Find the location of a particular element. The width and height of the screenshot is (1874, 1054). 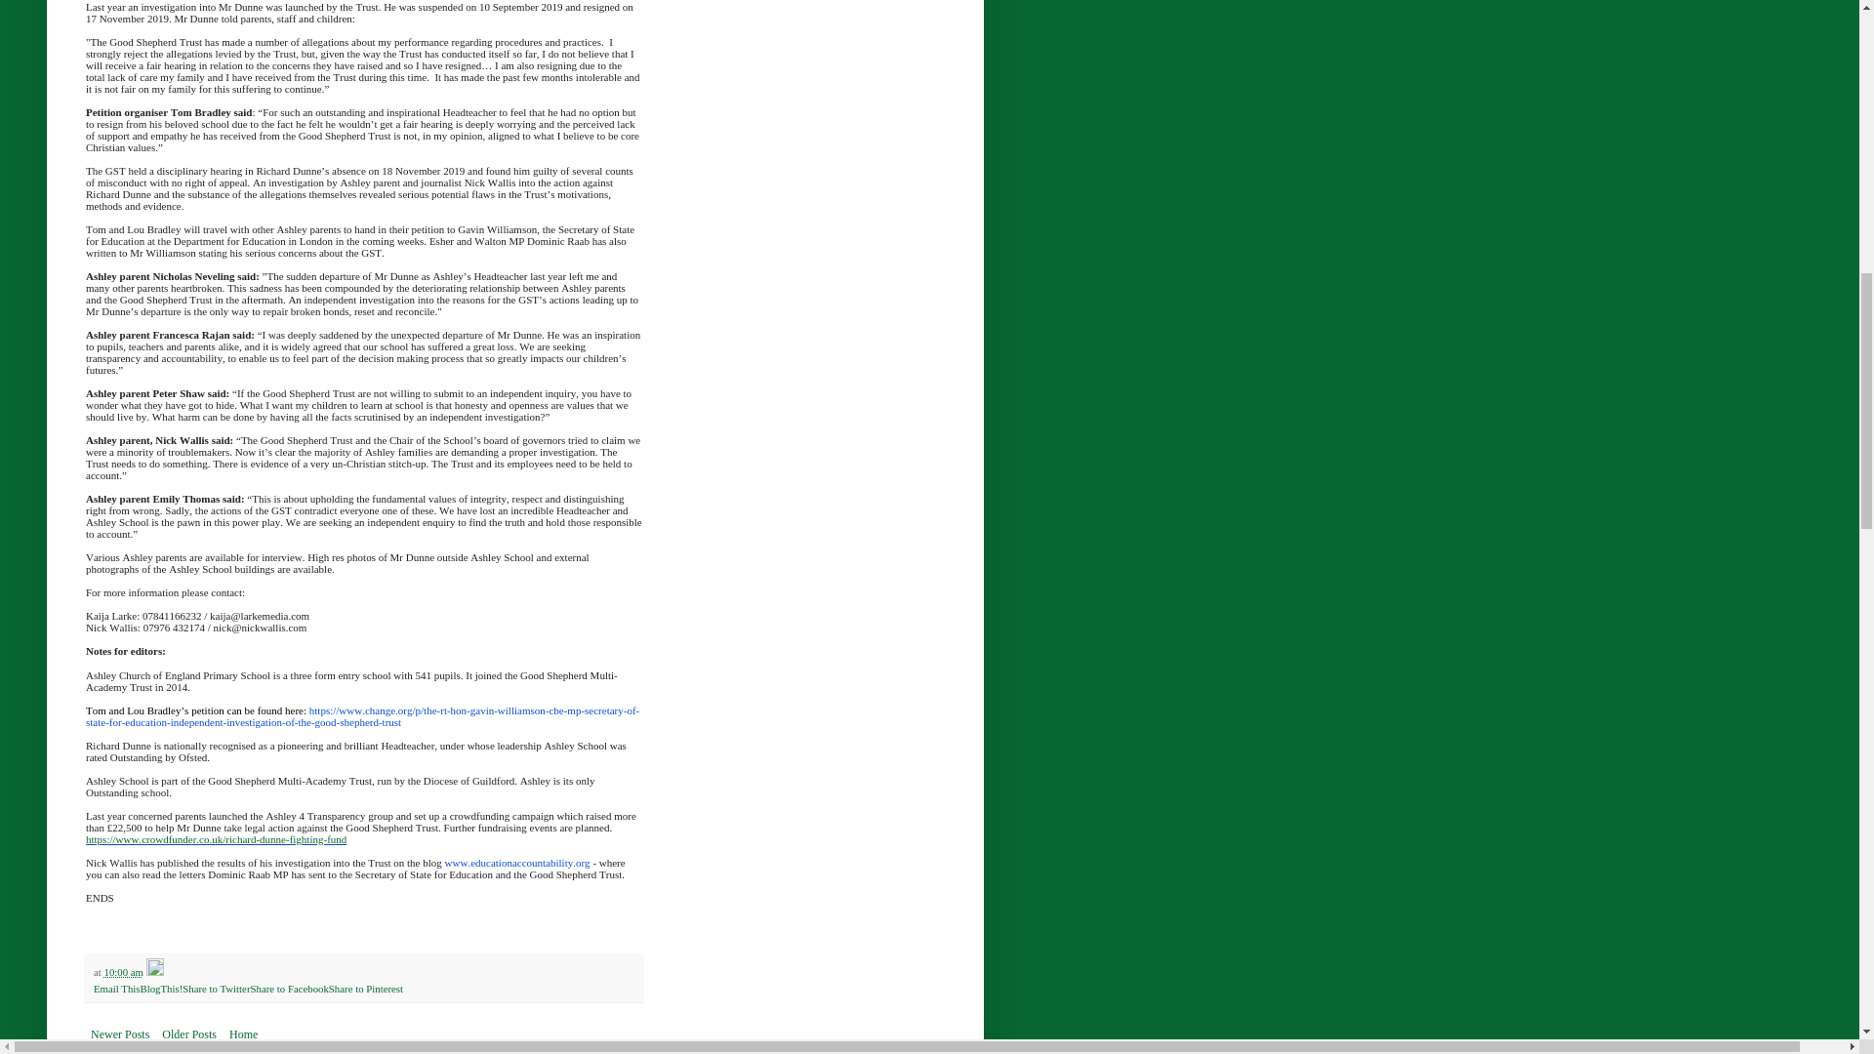

www.educationaccountability.org is located at coordinates (517, 863).